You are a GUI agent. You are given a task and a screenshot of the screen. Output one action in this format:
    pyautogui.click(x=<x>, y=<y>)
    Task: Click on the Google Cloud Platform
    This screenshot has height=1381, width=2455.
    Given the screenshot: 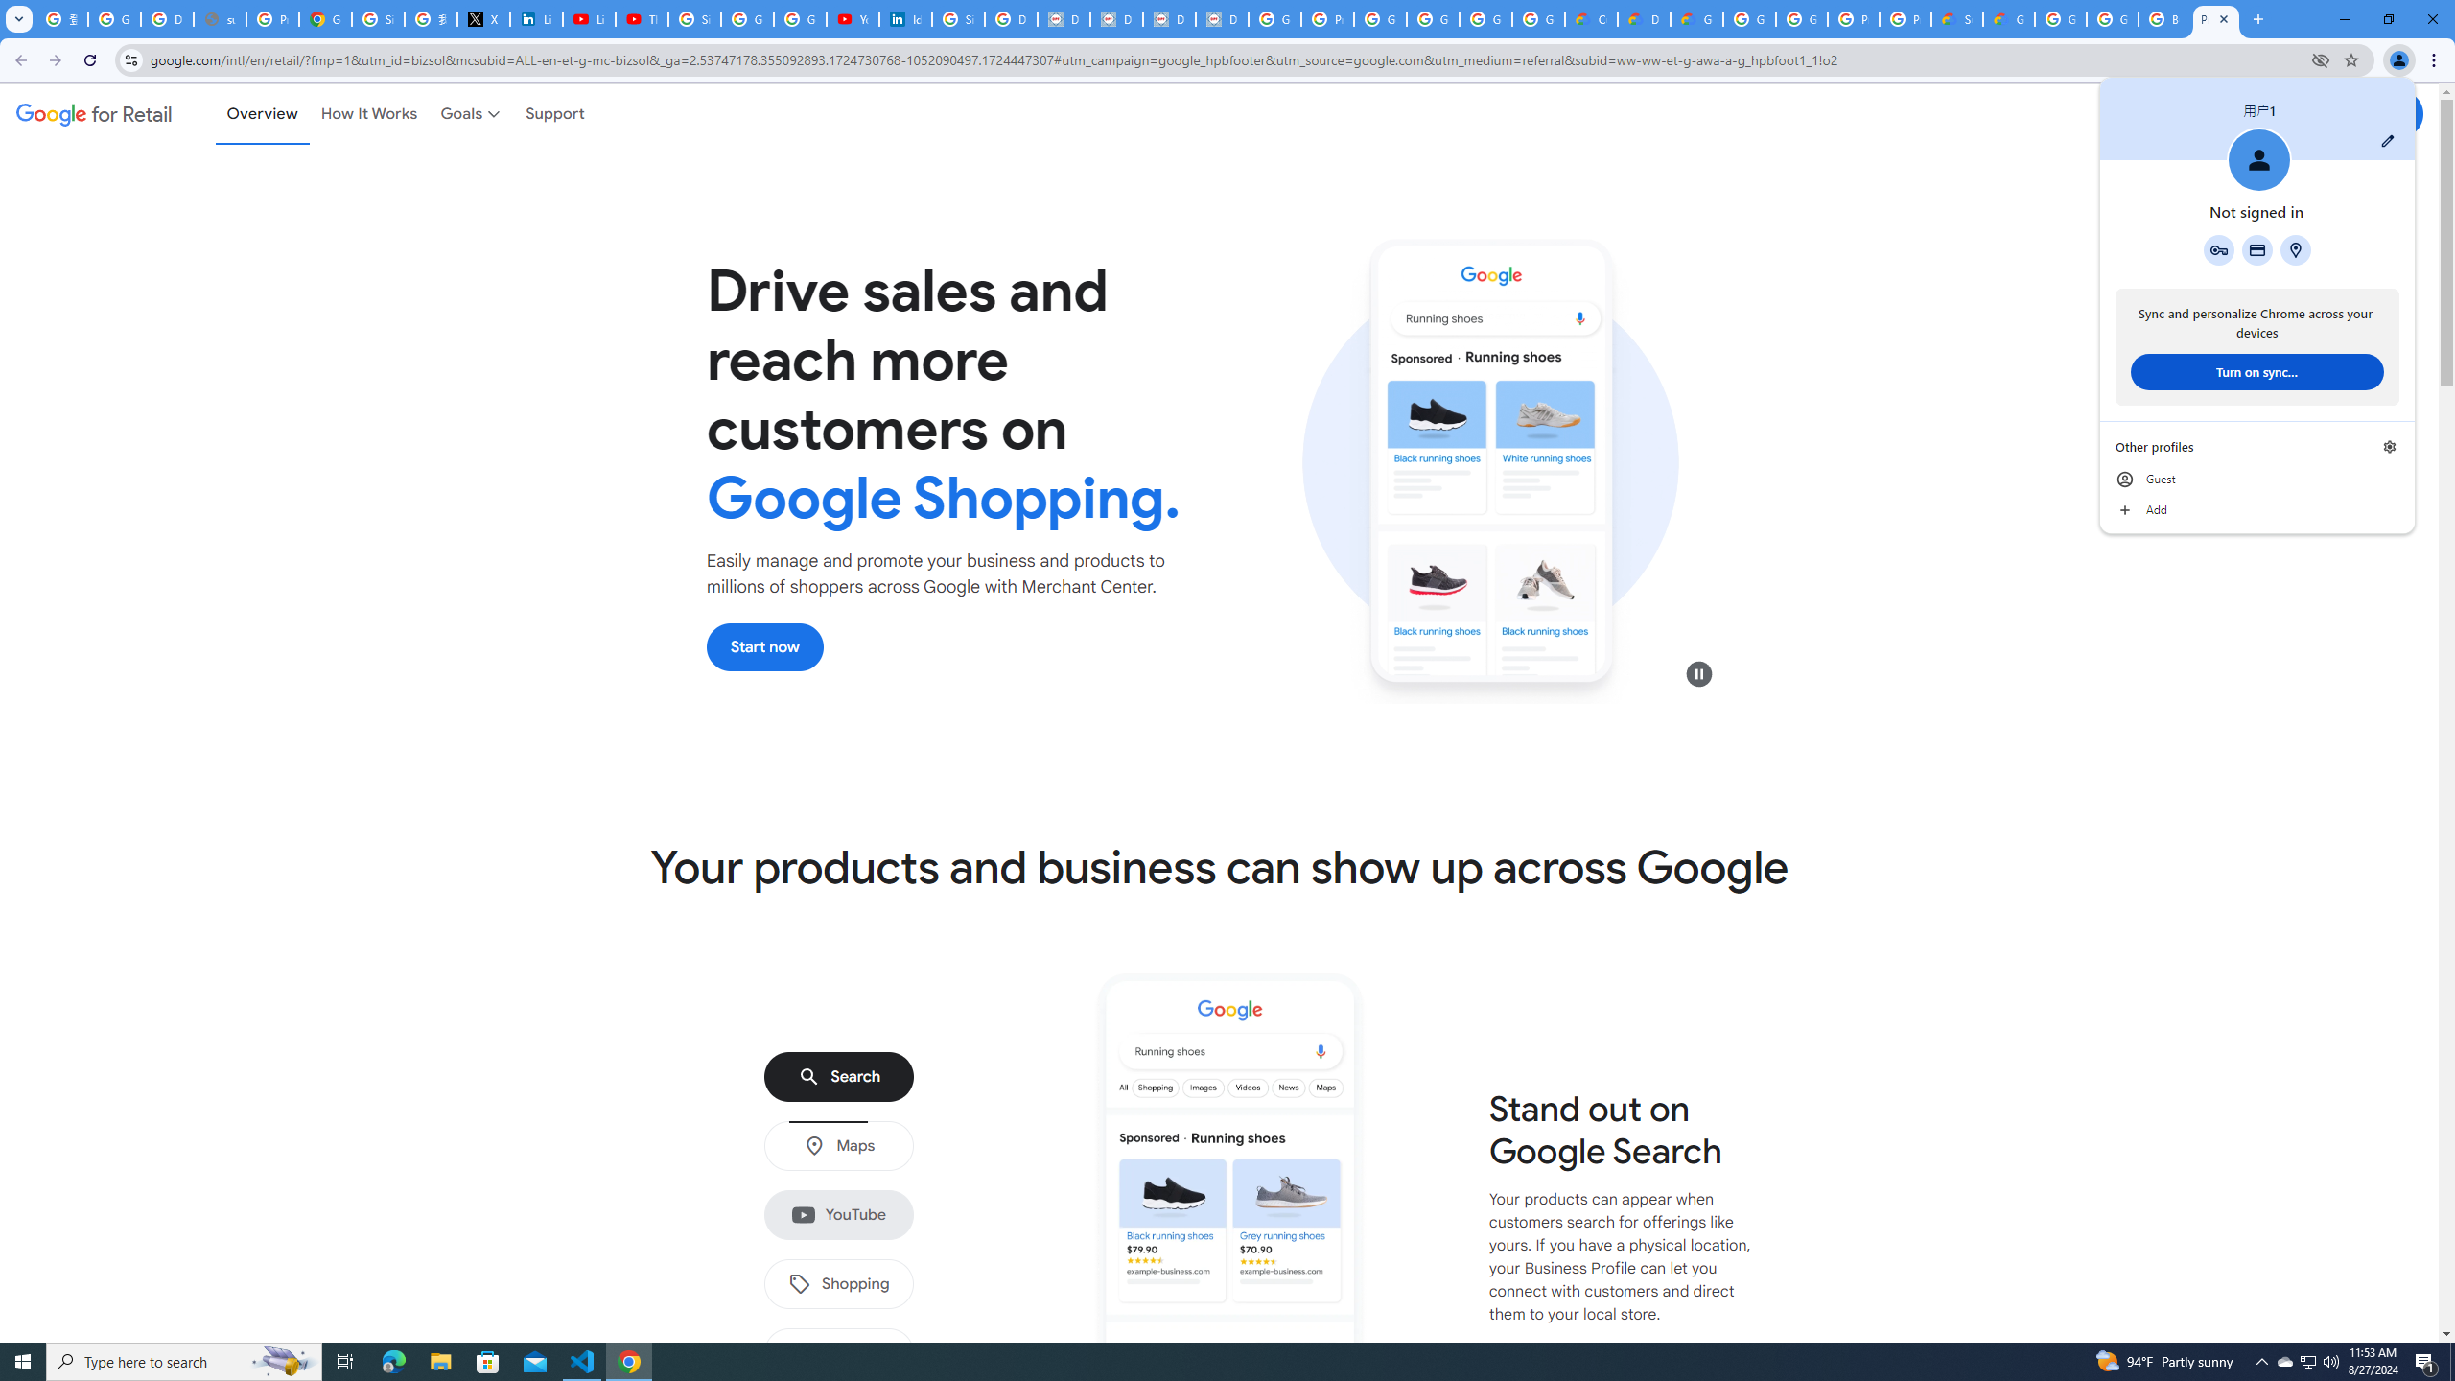 What is the action you would take?
    pyautogui.click(x=1801, y=19)
    